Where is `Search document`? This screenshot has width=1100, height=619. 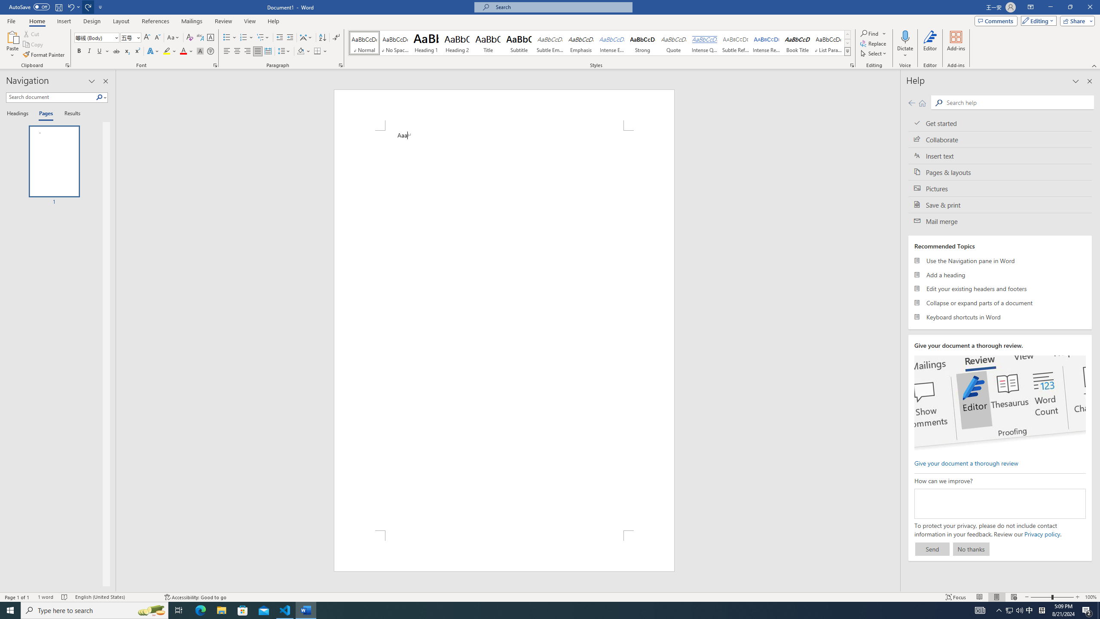 Search document is located at coordinates (51, 97).